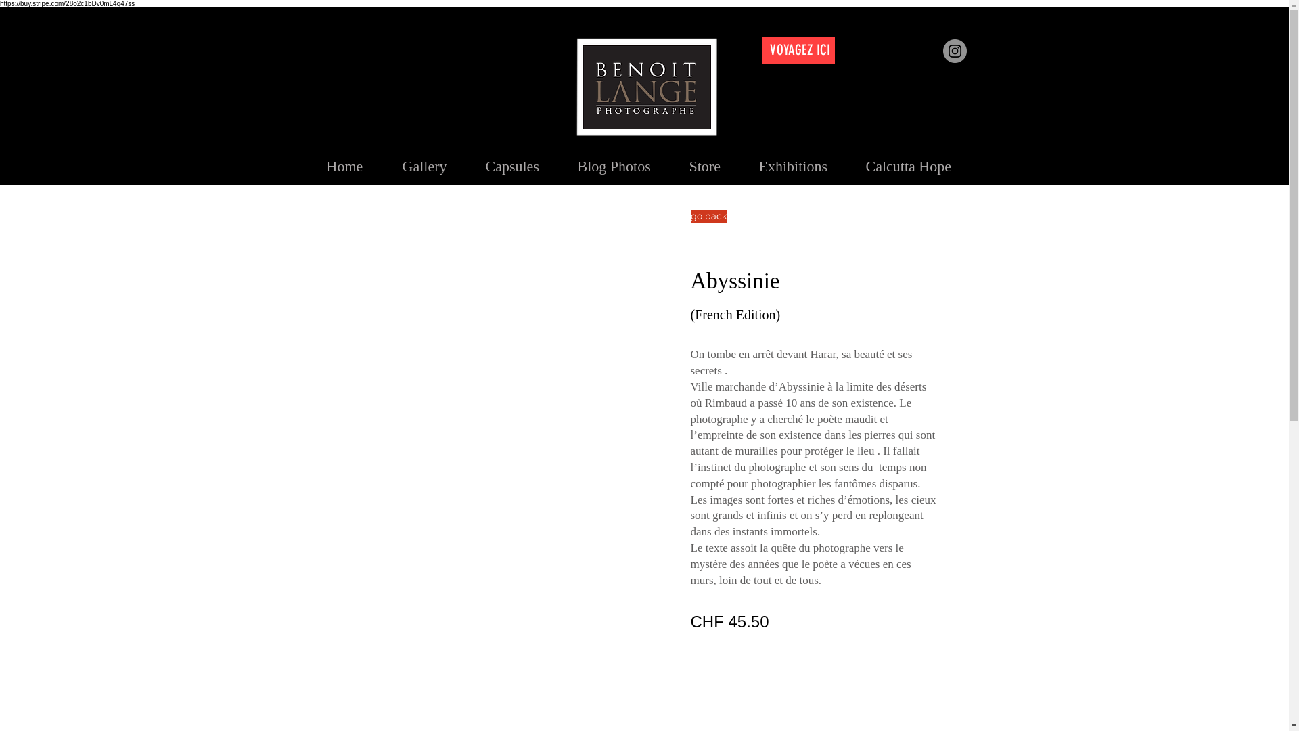 This screenshot has width=1299, height=731. What do you see at coordinates (355, 167) in the screenshot?
I see `Home` at bounding box center [355, 167].